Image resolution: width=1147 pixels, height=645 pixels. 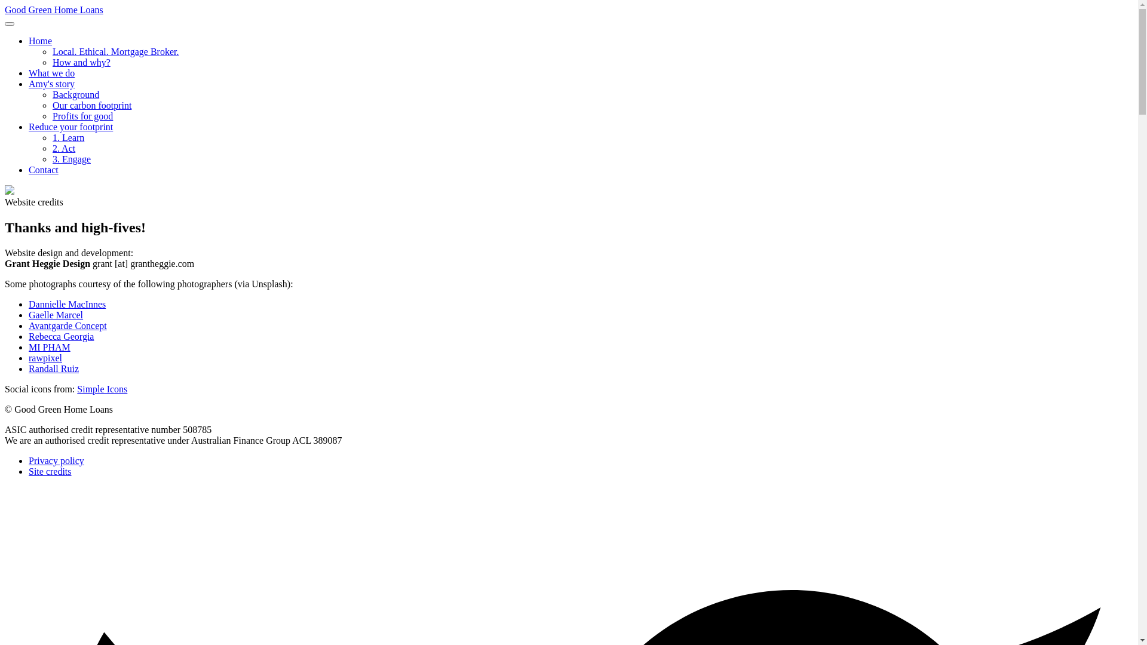 I want to click on Contact, so click(x=44, y=170).